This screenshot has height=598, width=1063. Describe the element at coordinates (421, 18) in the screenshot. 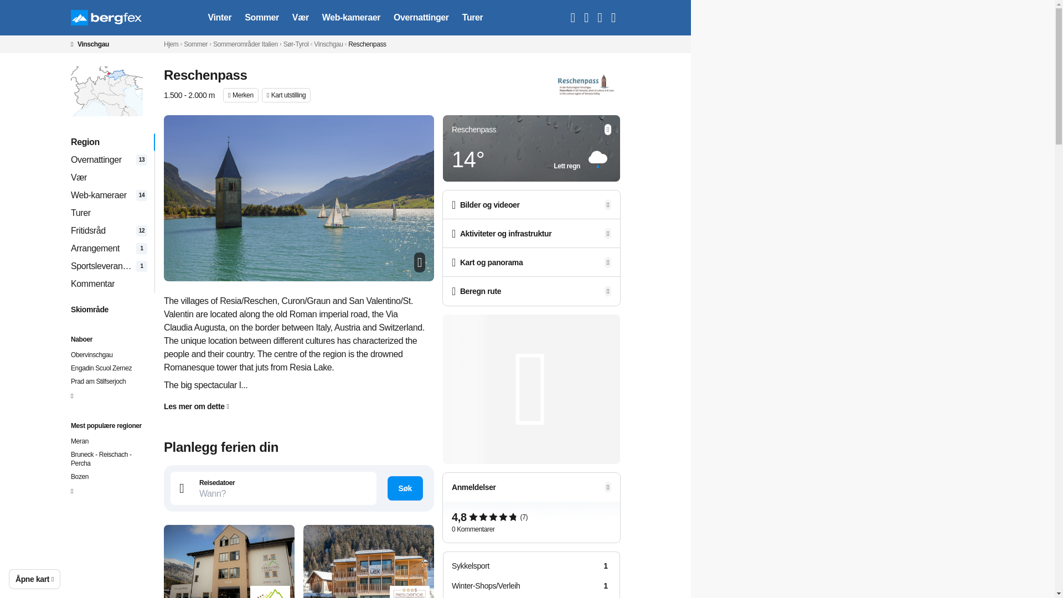

I see `Region` at that location.